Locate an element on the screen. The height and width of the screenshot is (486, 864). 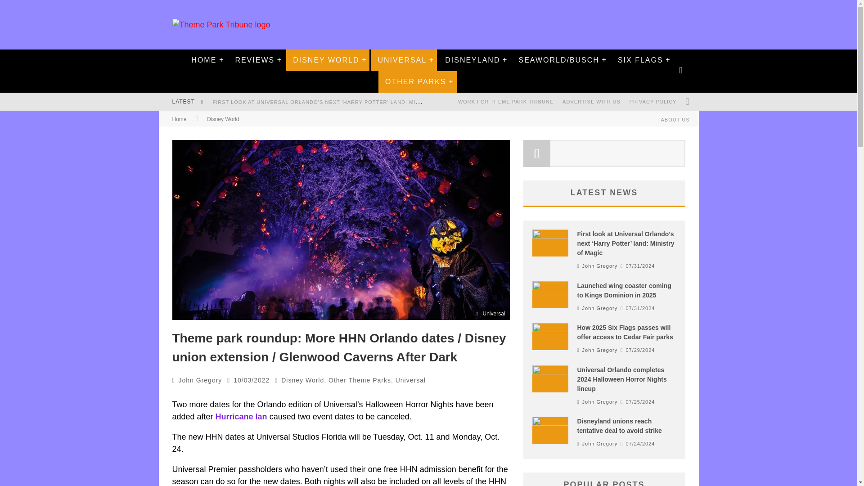
View all posts in Disney World is located at coordinates (302, 380).